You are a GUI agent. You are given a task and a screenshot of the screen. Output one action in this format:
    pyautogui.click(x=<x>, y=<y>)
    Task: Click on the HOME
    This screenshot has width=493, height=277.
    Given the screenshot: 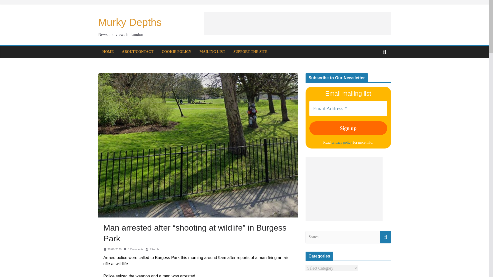 What is the action you would take?
    pyautogui.click(x=108, y=52)
    